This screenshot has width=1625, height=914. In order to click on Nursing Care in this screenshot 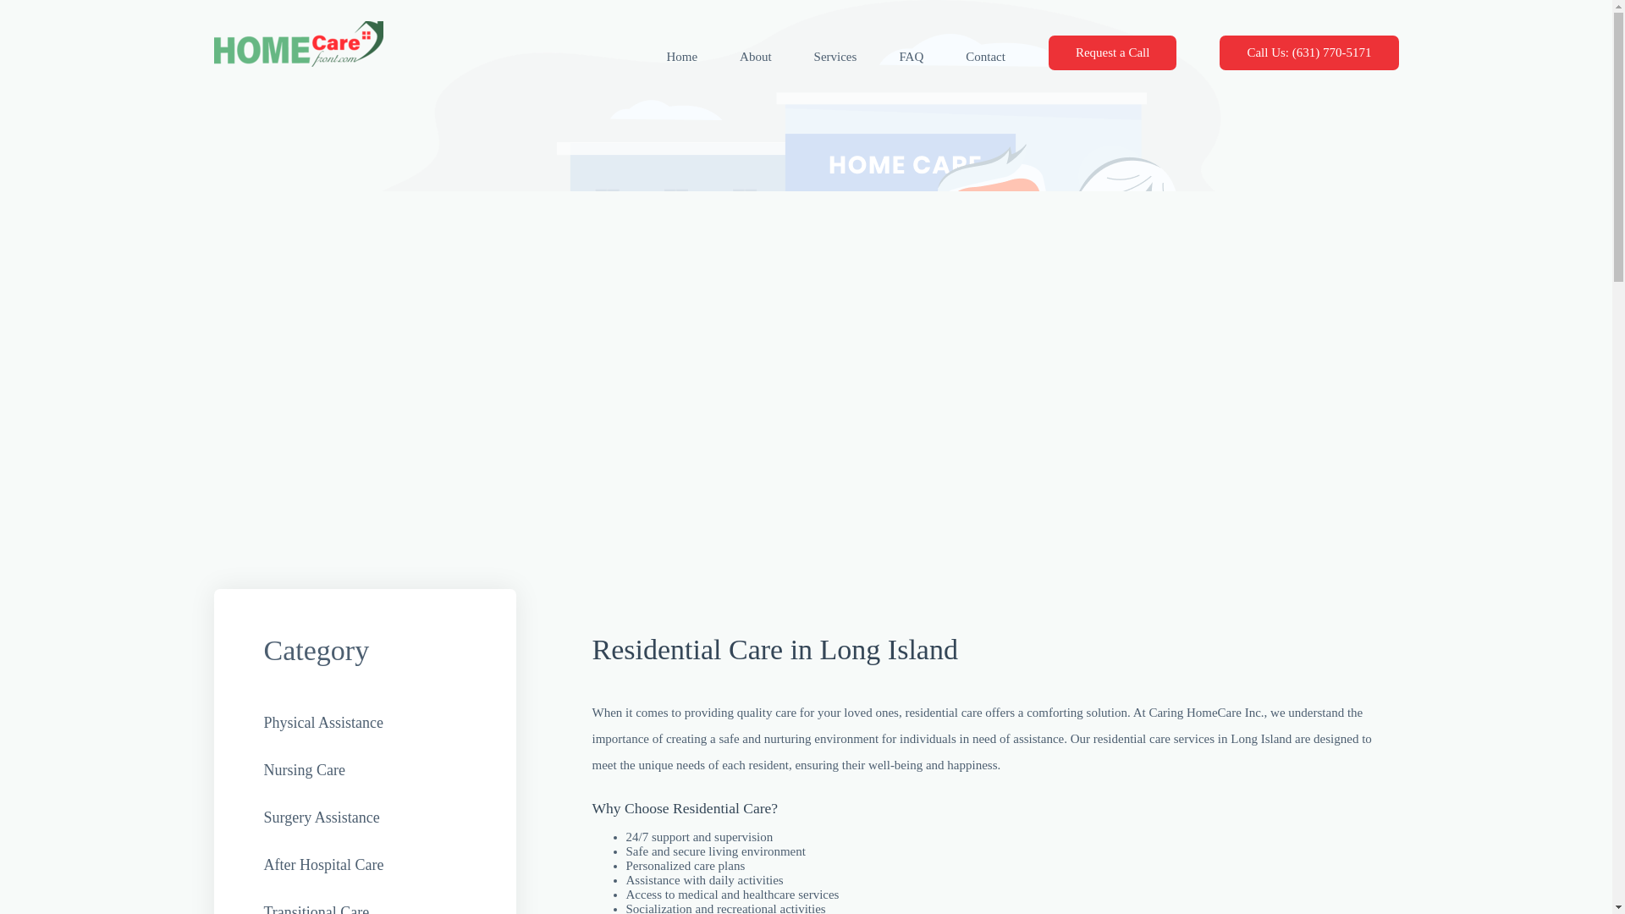, I will do `click(304, 770)`.